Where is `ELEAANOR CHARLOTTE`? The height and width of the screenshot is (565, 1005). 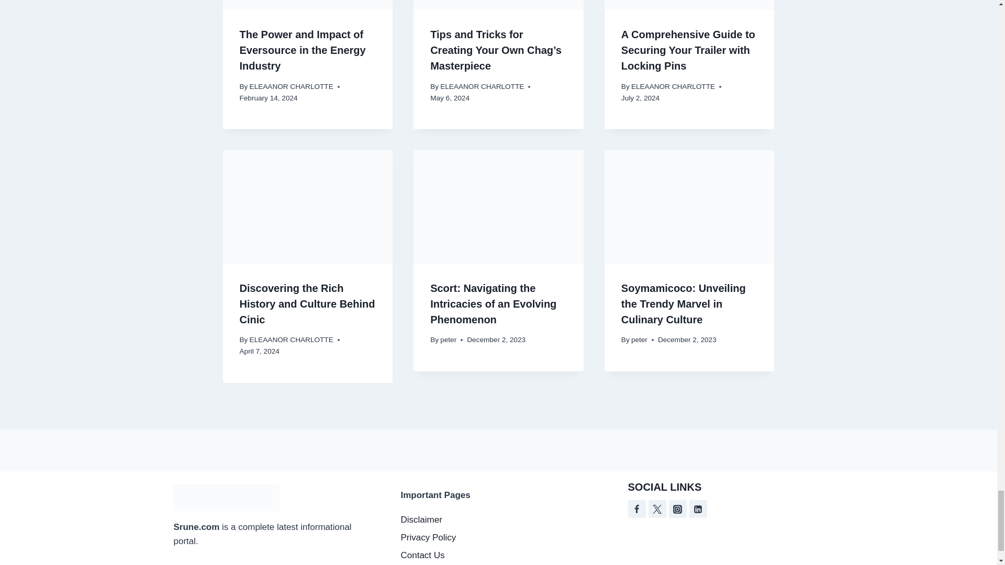 ELEAANOR CHARLOTTE is located at coordinates (673, 86).